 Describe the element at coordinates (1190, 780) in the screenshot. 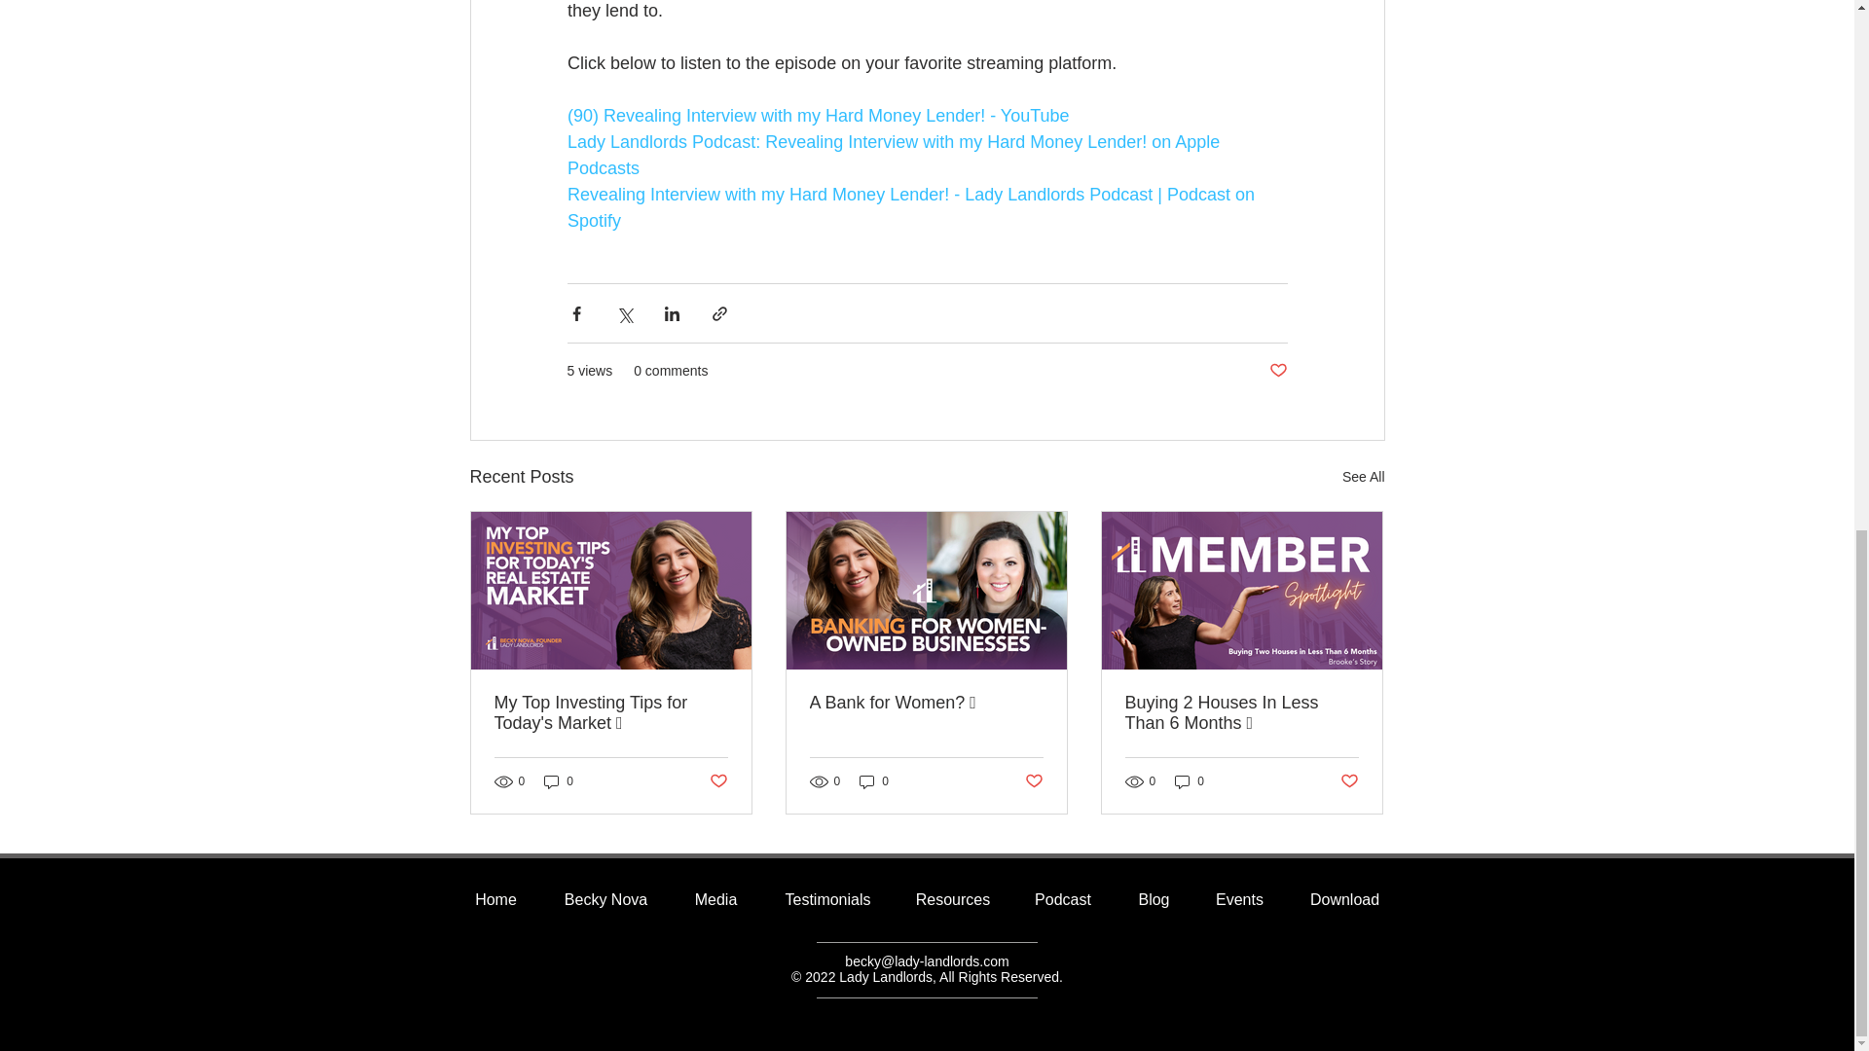

I see `0` at that location.